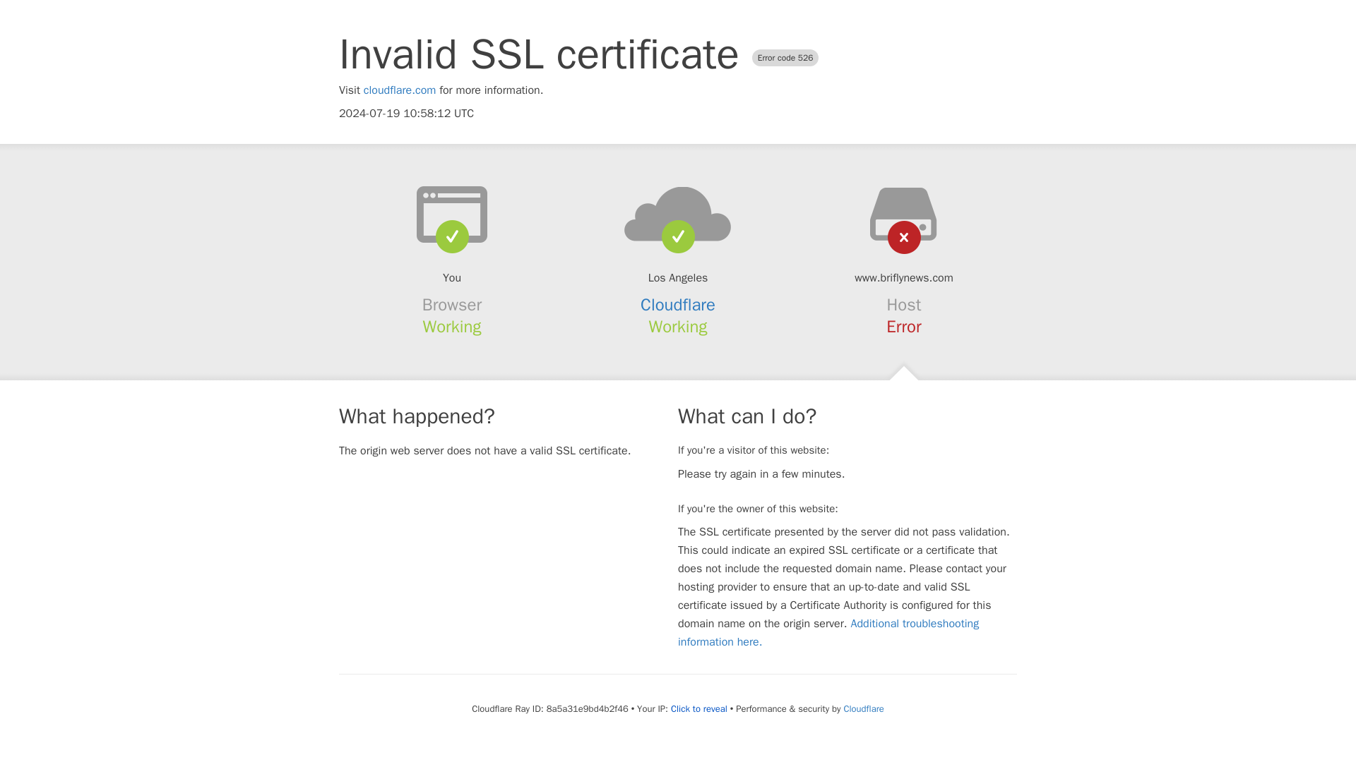 Image resolution: width=1356 pixels, height=762 pixels. What do you see at coordinates (400, 90) in the screenshot?
I see `cloudflare.com` at bounding box center [400, 90].